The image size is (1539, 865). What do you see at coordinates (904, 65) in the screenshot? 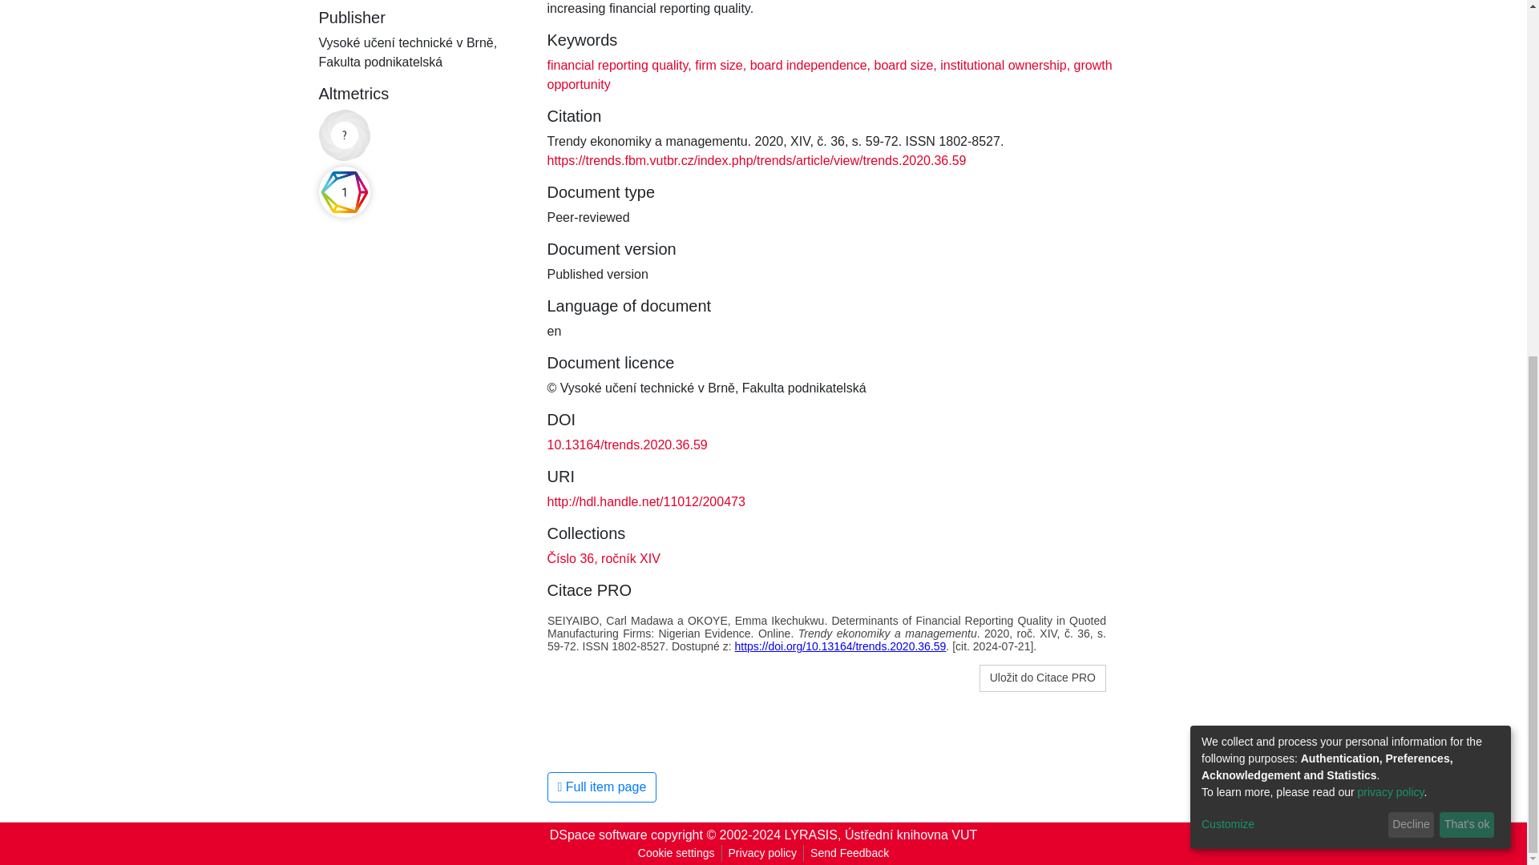
I see `board size,` at bounding box center [904, 65].